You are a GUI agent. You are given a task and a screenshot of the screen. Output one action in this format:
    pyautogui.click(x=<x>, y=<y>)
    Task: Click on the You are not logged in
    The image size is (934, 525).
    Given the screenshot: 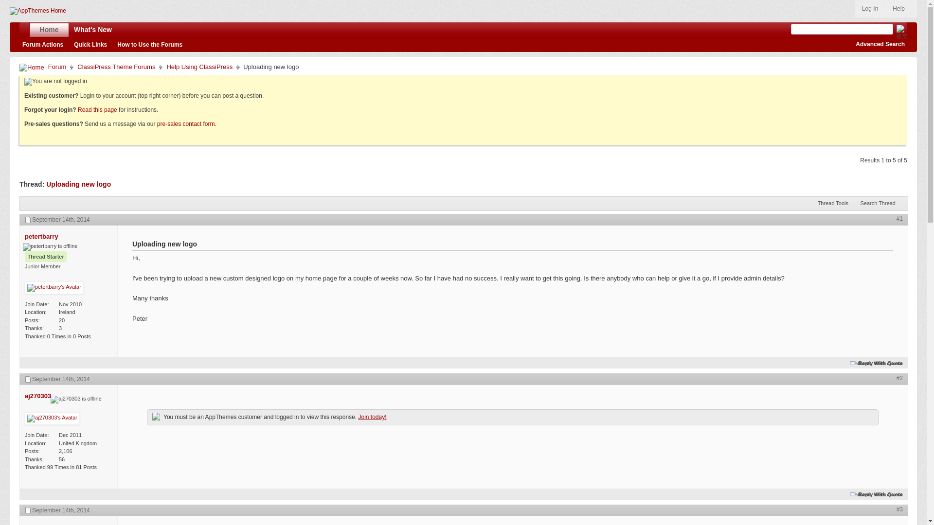 What is the action you would take?
    pyautogui.click(x=55, y=82)
    